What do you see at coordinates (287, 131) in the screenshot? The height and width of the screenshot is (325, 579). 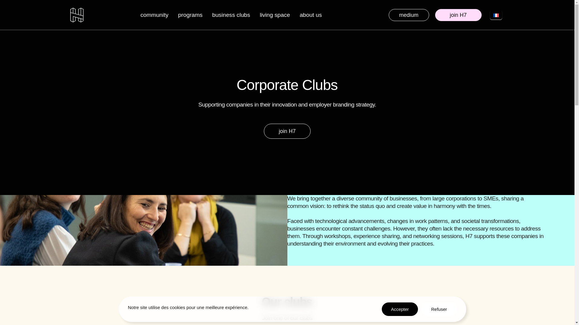 I see `join H7` at bounding box center [287, 131].